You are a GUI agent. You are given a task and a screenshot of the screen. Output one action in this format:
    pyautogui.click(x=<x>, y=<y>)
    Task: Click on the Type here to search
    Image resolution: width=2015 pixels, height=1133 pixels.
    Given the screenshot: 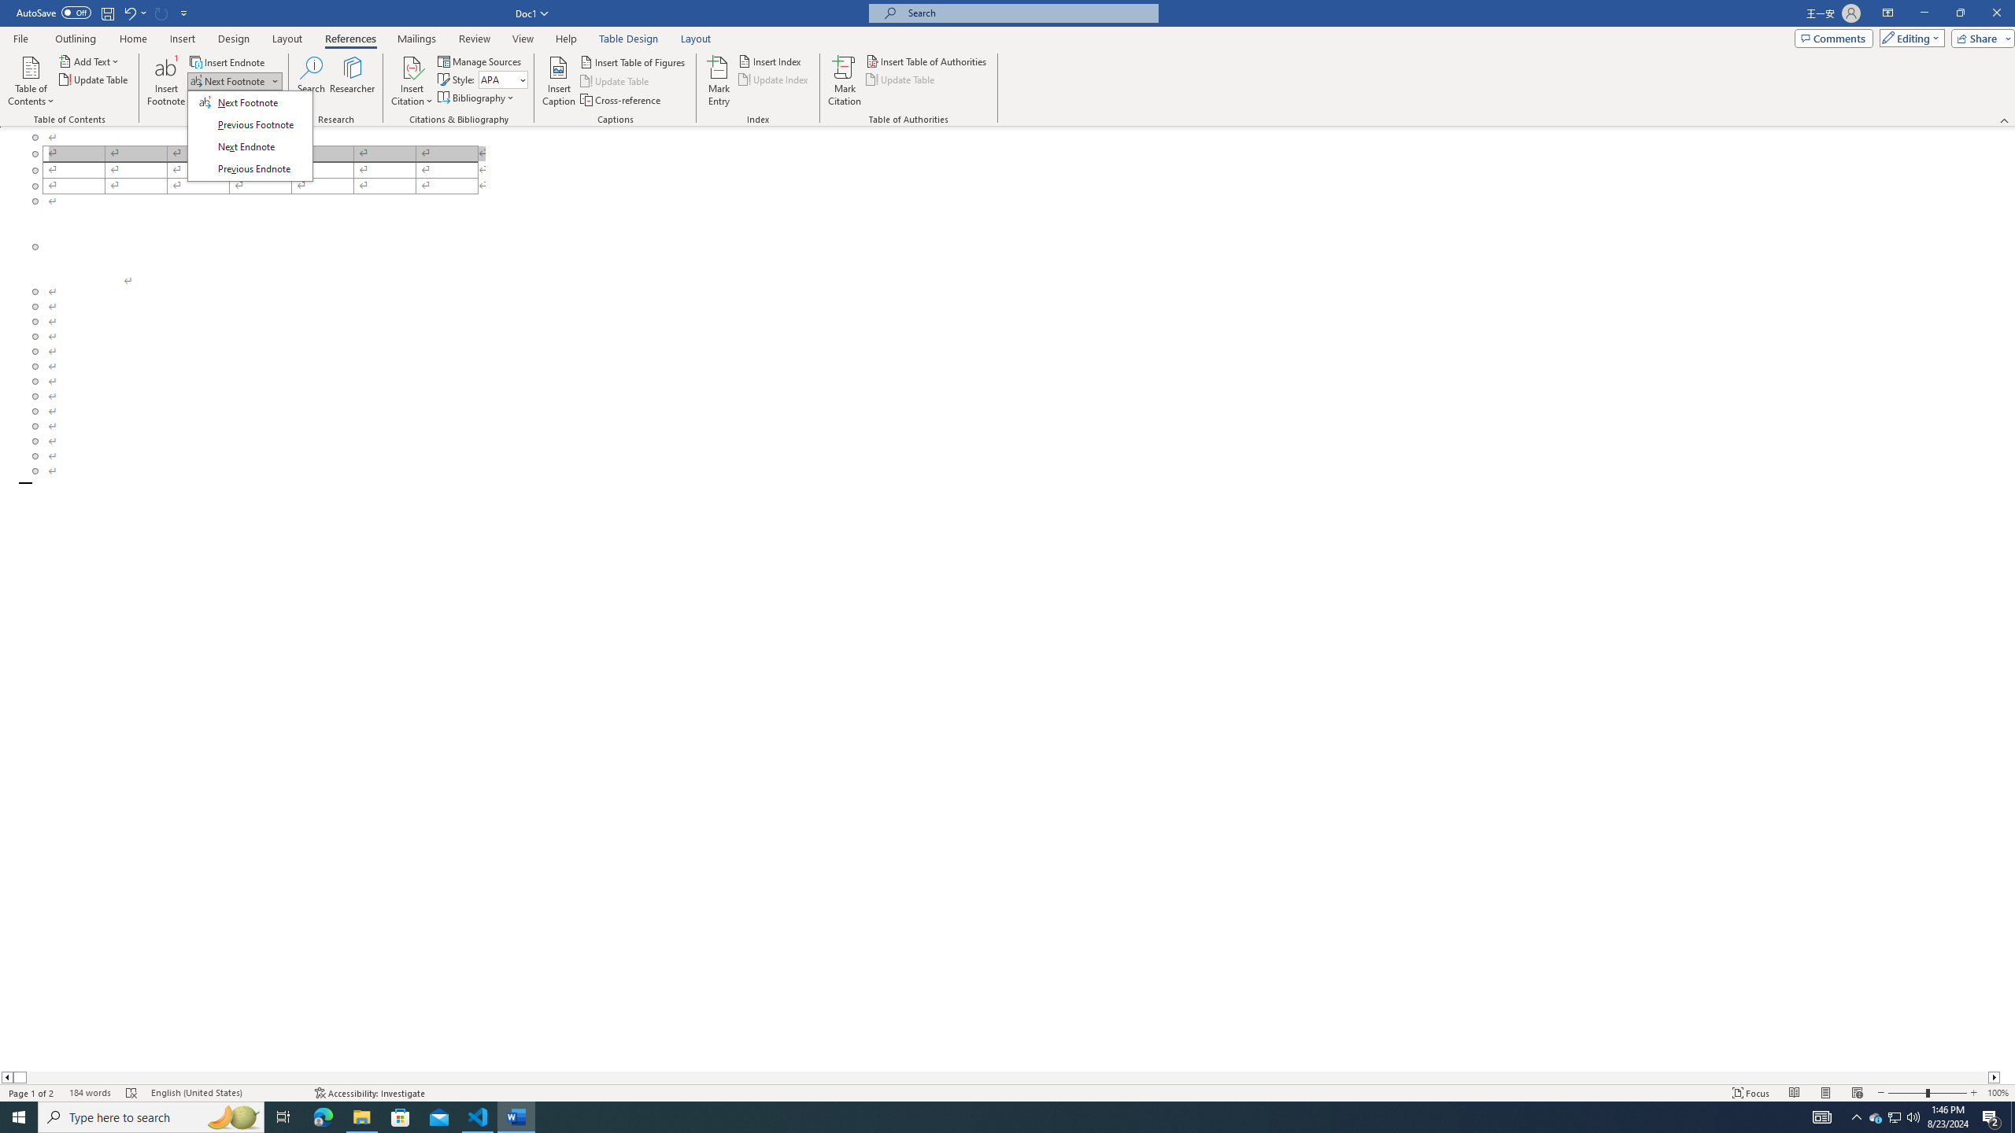 What is the action you would take?
    pyautogui.click(x=151, y=1117)
    